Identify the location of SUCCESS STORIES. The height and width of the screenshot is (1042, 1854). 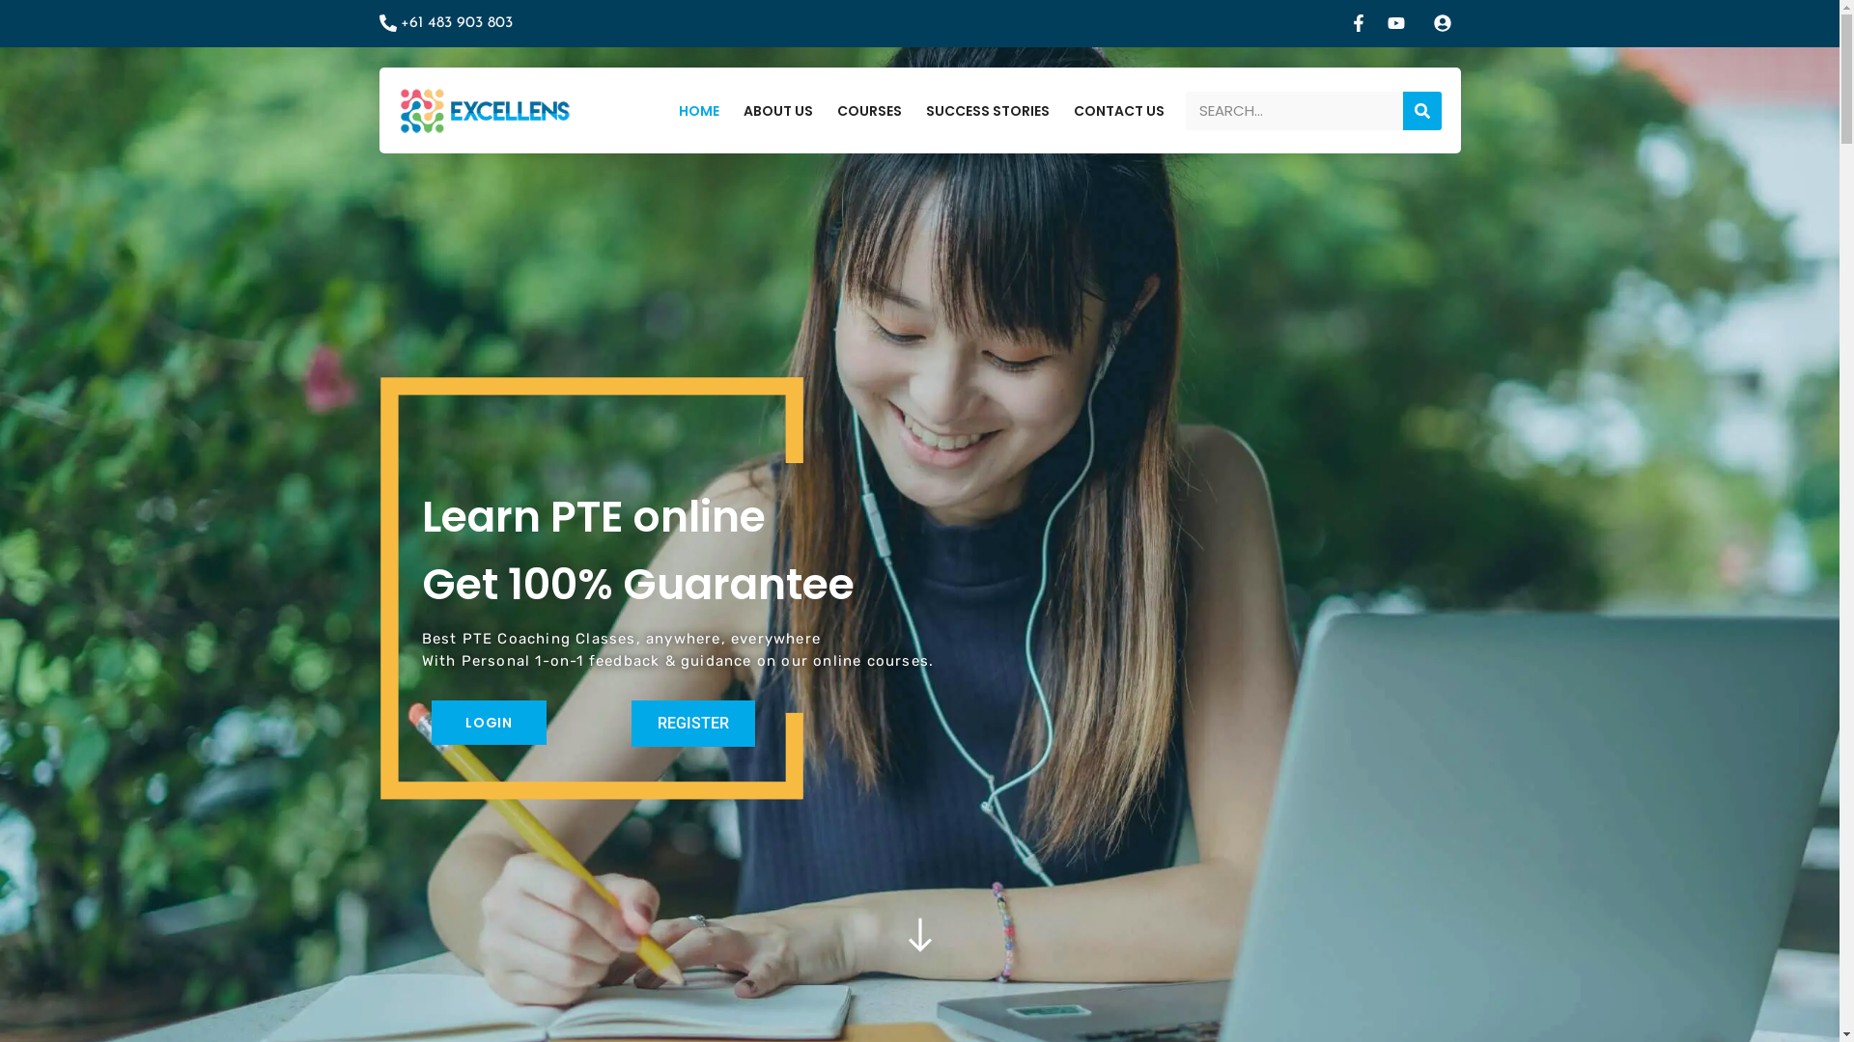
(988, 111).